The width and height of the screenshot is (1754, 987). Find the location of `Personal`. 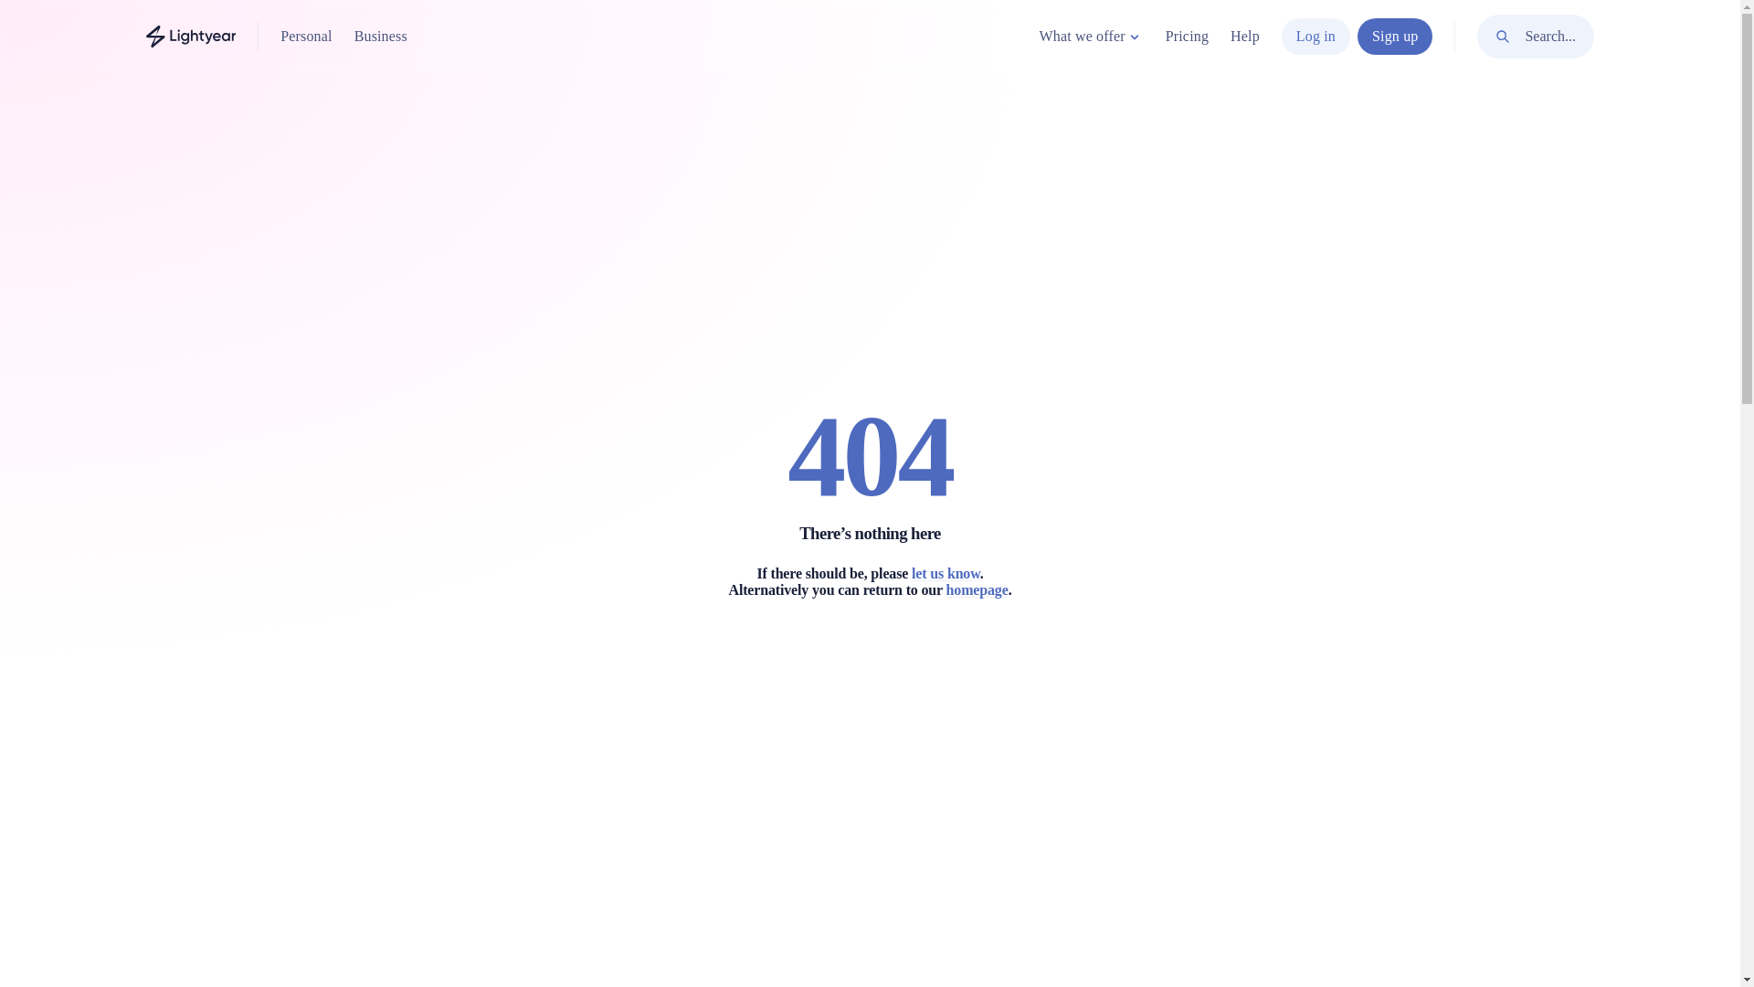

Personal is located at coordinates (305, 37).